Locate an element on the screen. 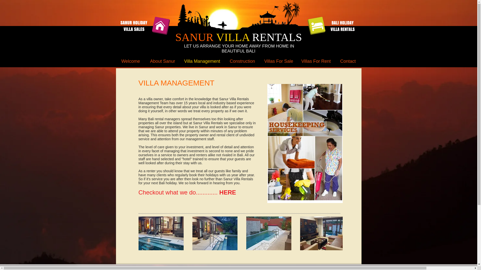 Image resolution: width=481 pixels, height=270 pixels. Villa Management is located at coordinates (202, 61).